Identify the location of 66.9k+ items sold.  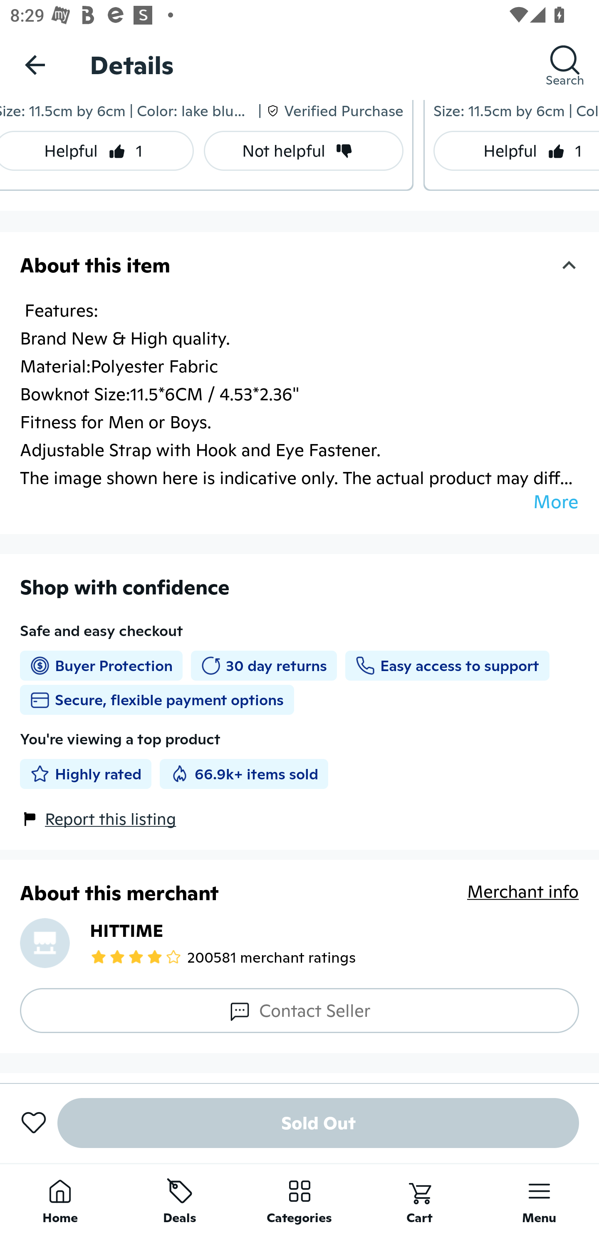
(244, 774).